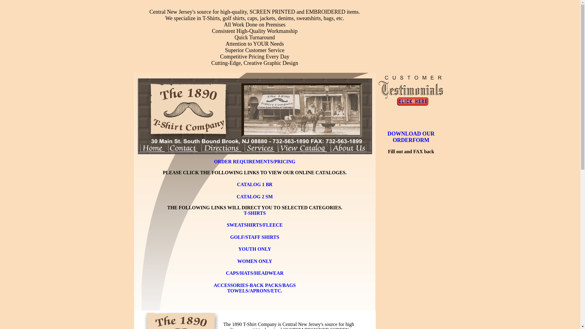 This screenshot has height=329, width=585. I want to click on CAPS/HATS/HEADWEAR, so click(255, 271).